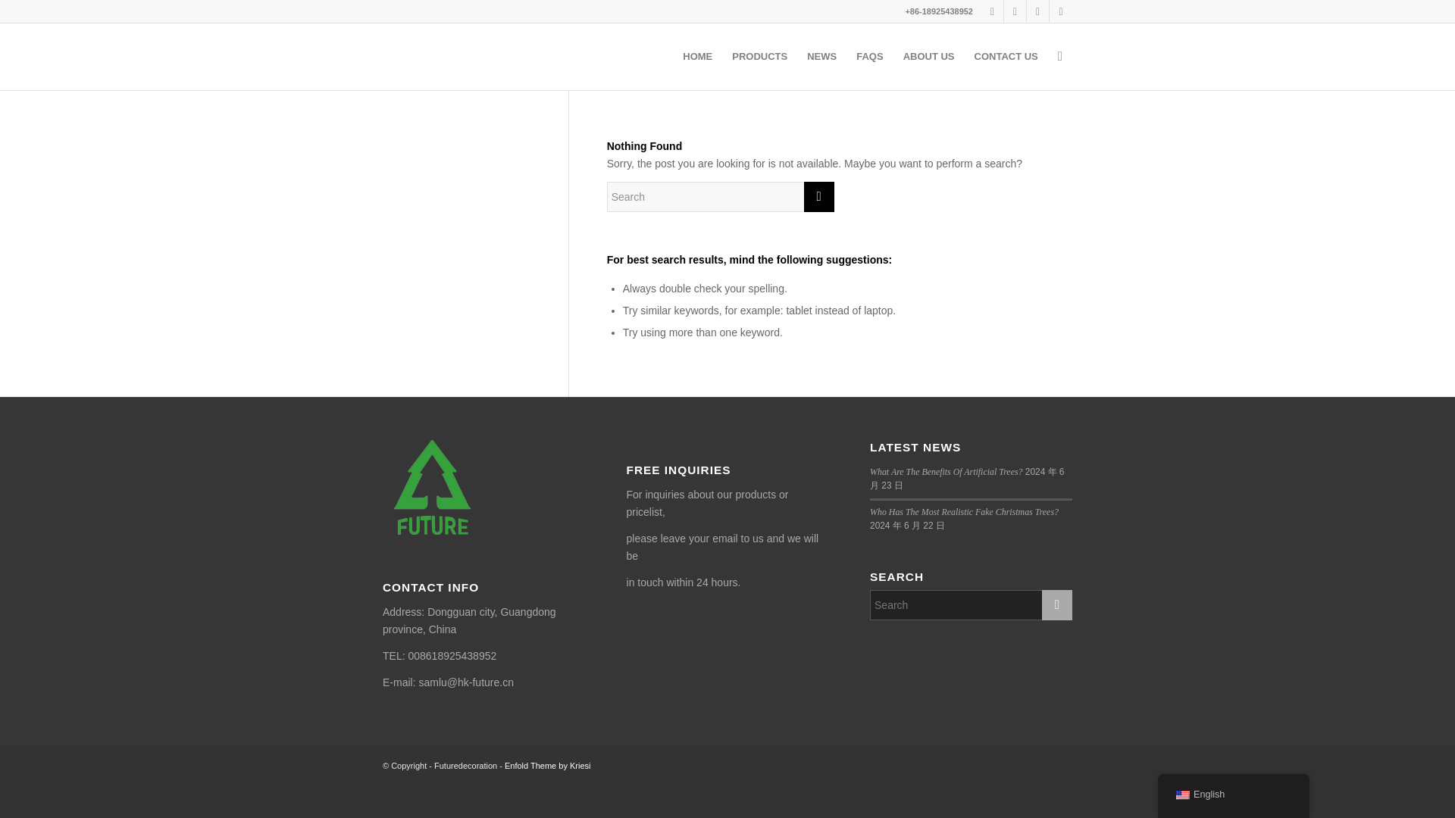  I want to click on CONTACT US, so click(1006, 56).